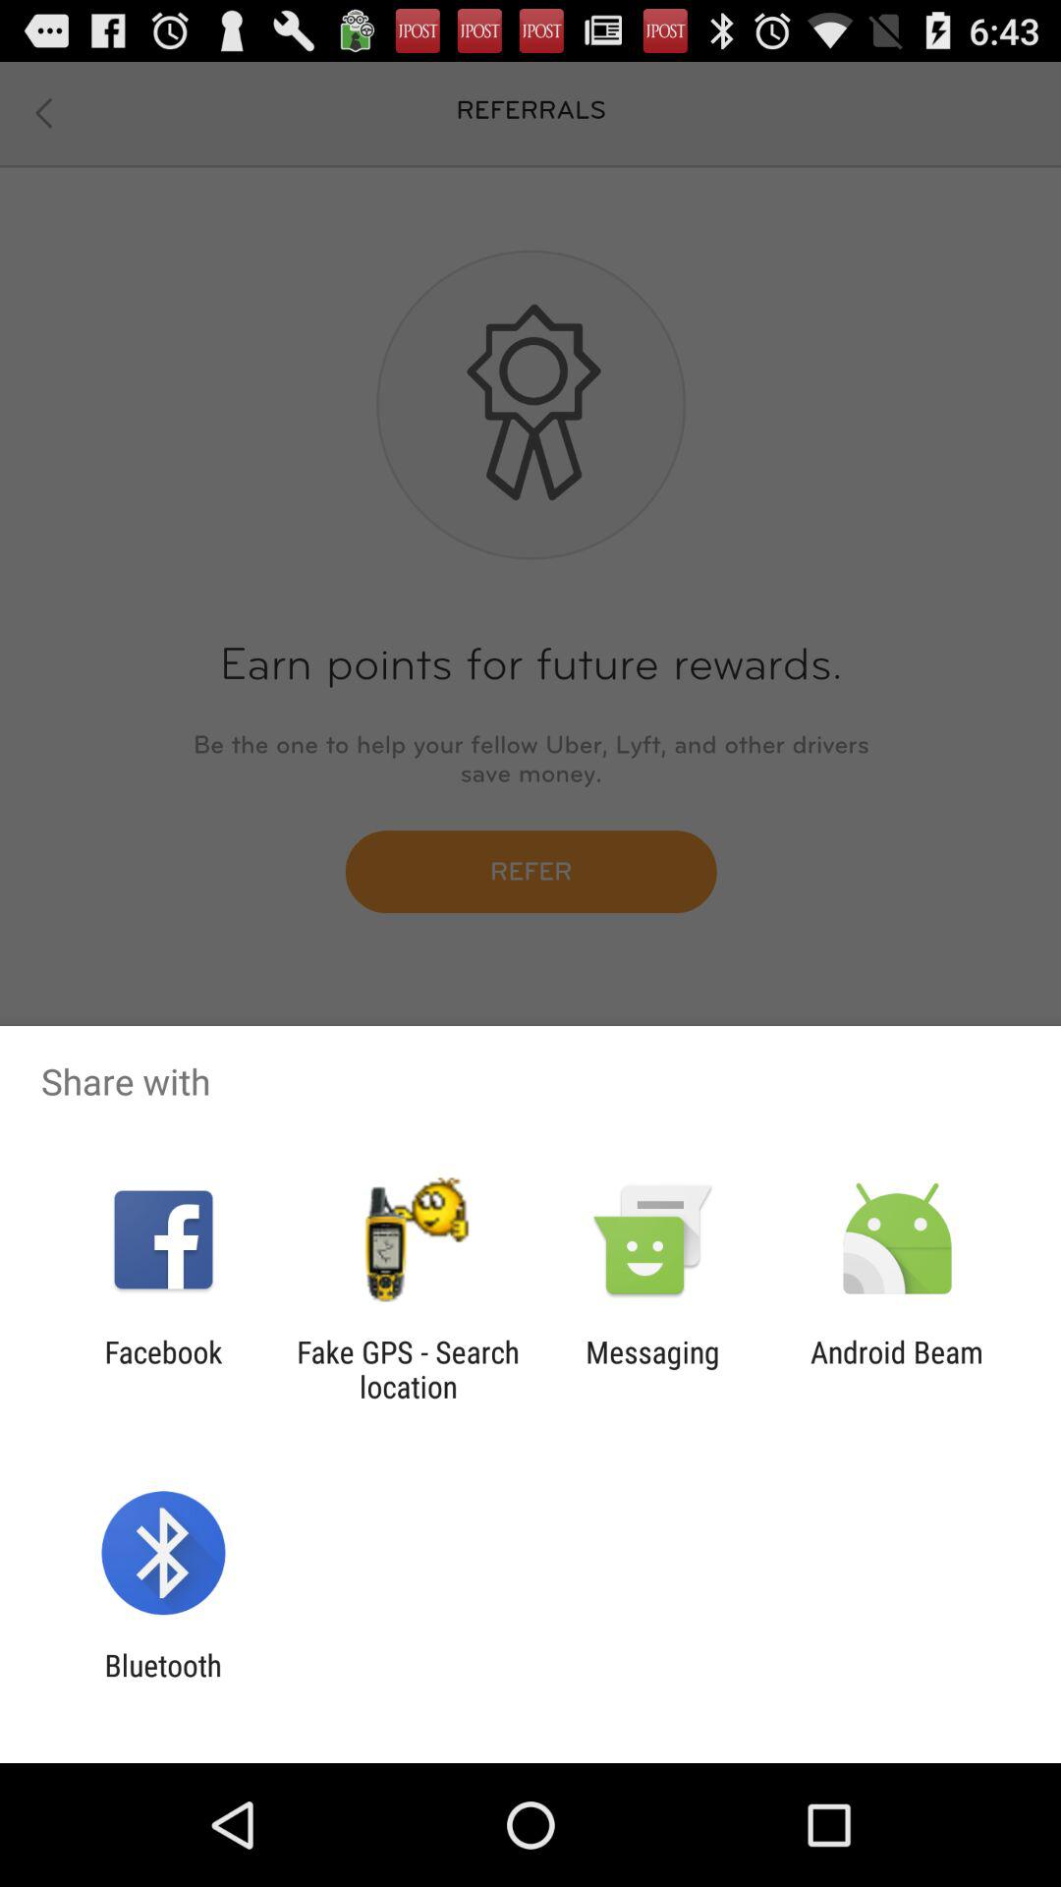 The image size is (1061, 1887). I want to click on click the android beam item, so click(897, 1369).